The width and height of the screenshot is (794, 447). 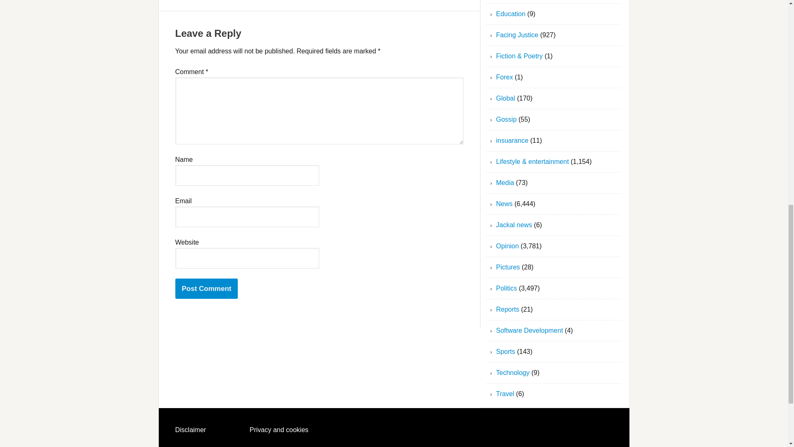 What do you see at coordinates (207, 288) in the screenshot?
I see `Post Comment` at bounding box center [207, 288].